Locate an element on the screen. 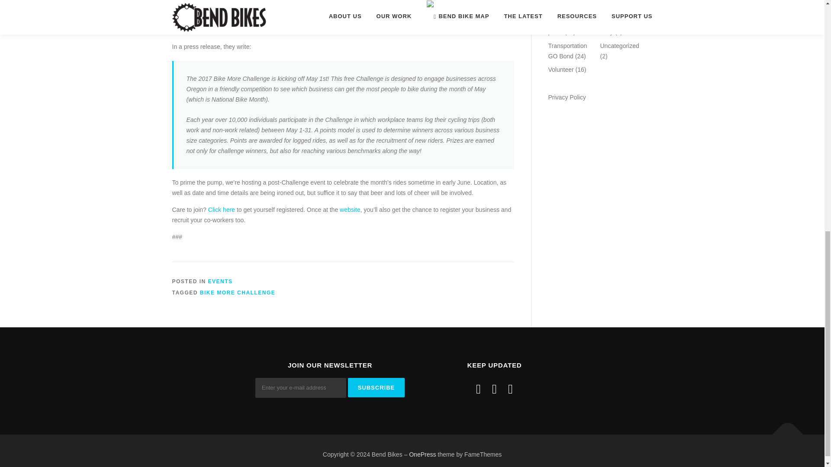 This screenshot has width=831, height=467. EVENTS is located at coordinates (220, 281).